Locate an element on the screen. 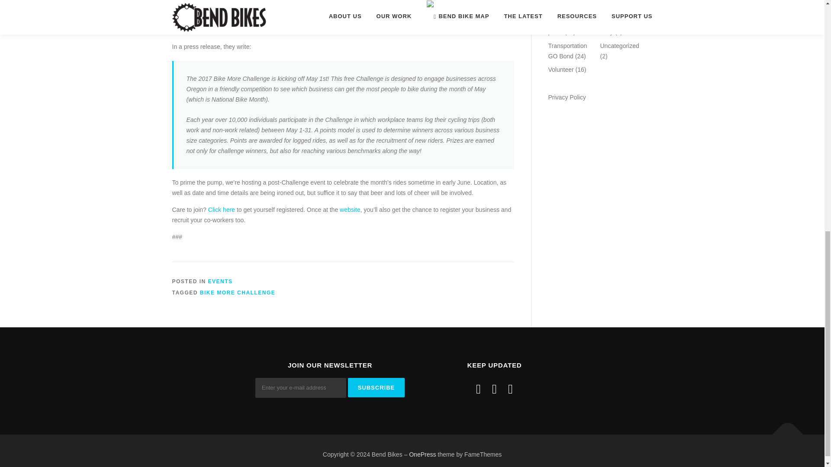 This screenshot has width=831, height=467. EVENTS is located at coordinates (220, 281).